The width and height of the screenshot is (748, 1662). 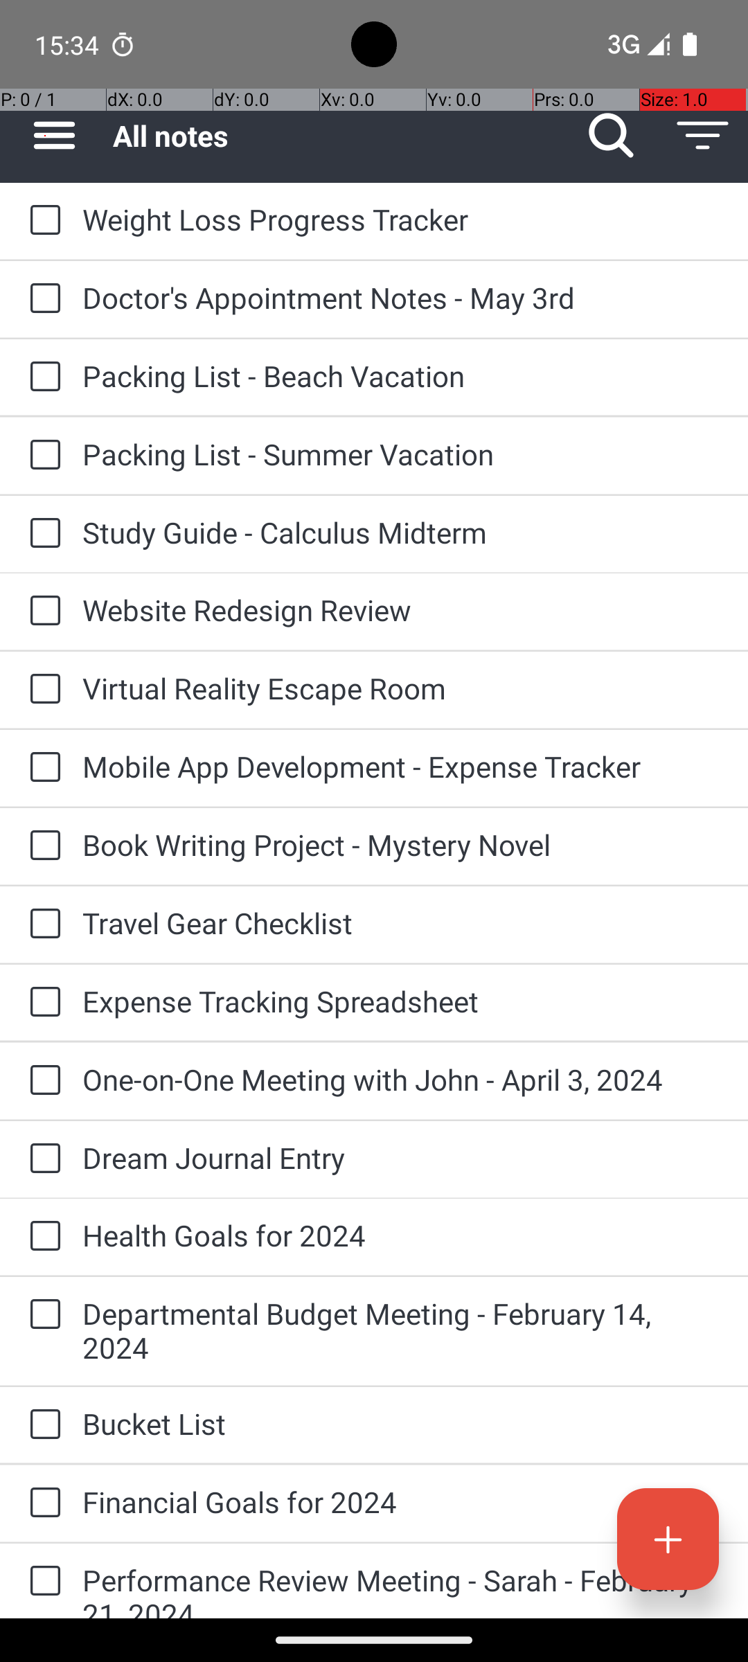 I want to click on to-do: Bucket List, so click(x=42, y=1425).